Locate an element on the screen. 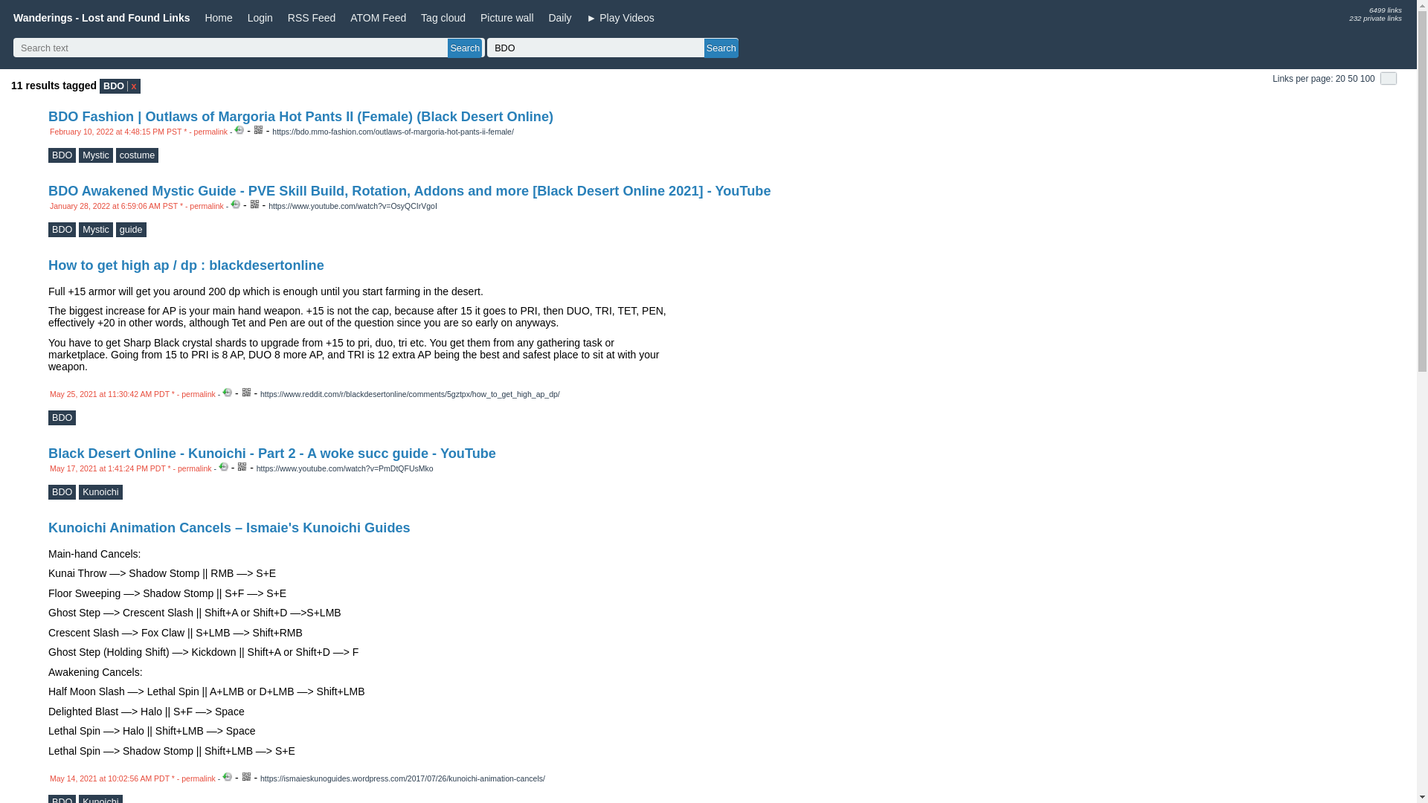 The height and width of the screenshot is (803, 1428). RSS Feed is located at coordinates (312, 17).